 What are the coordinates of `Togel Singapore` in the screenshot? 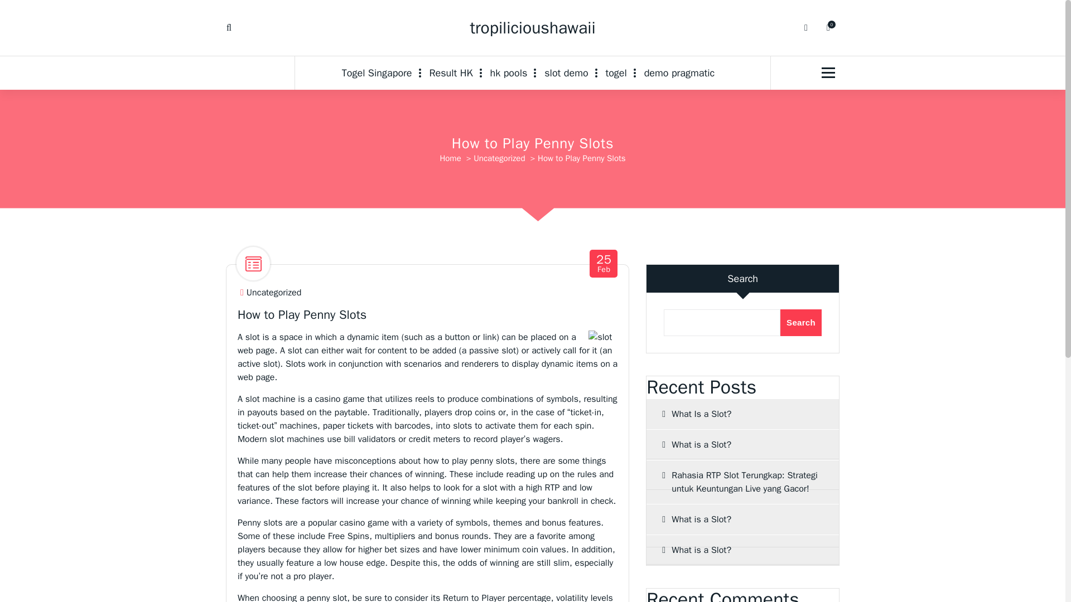 It's located at (604, 264).